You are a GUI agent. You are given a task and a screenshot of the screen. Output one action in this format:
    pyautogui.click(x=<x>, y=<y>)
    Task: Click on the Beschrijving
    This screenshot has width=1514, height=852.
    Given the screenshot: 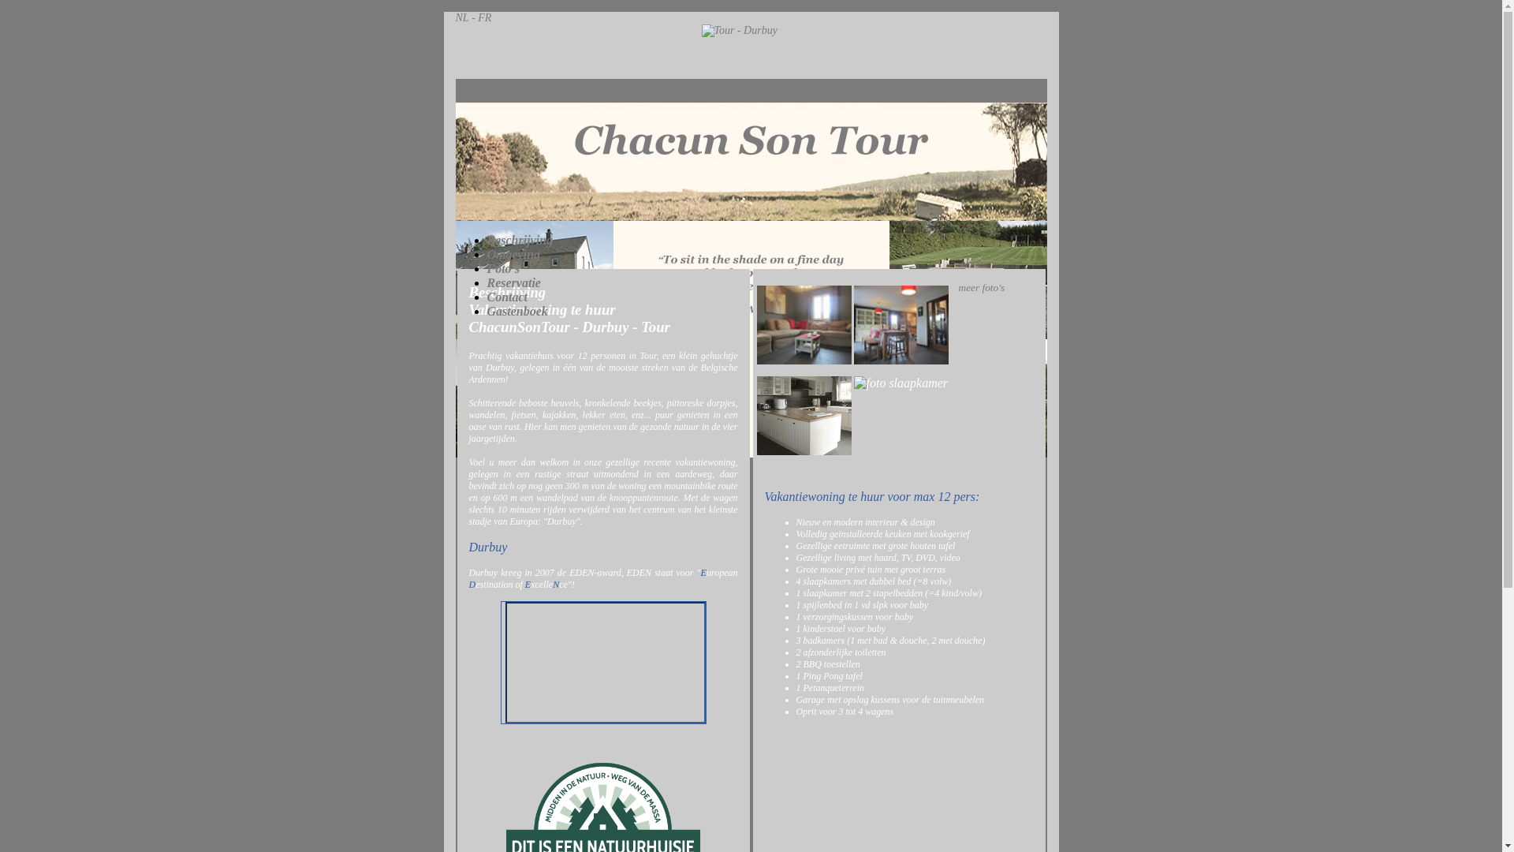 What is the action you would take?
    pyautogui.click(x=520, y=240)
    